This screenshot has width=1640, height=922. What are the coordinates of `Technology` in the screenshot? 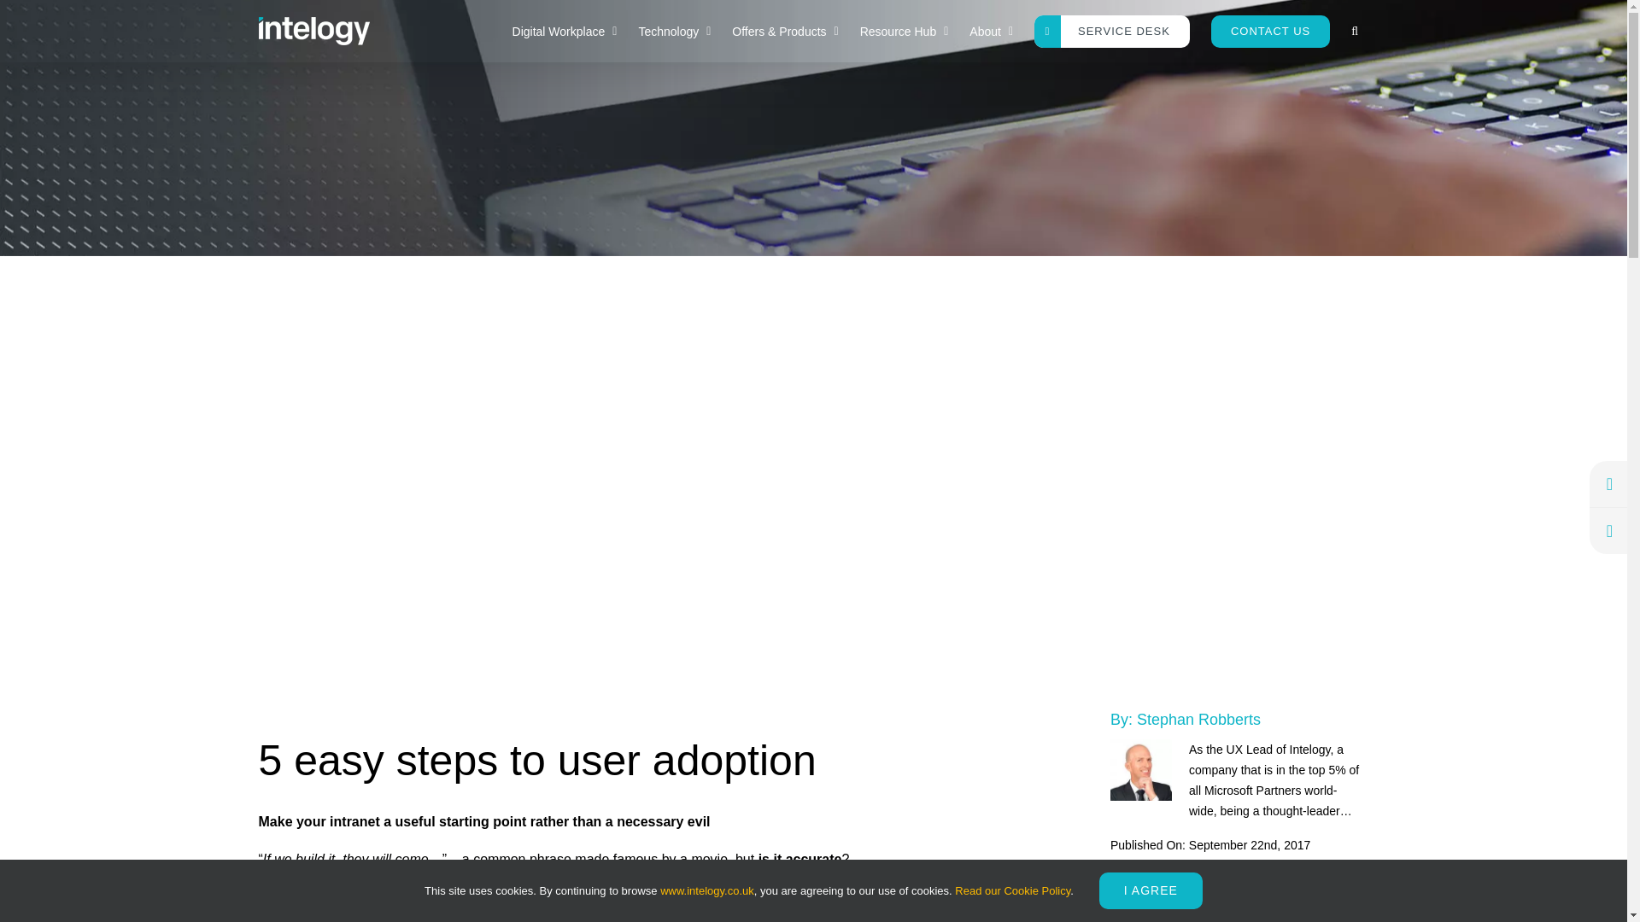 It's located at (675, 31).